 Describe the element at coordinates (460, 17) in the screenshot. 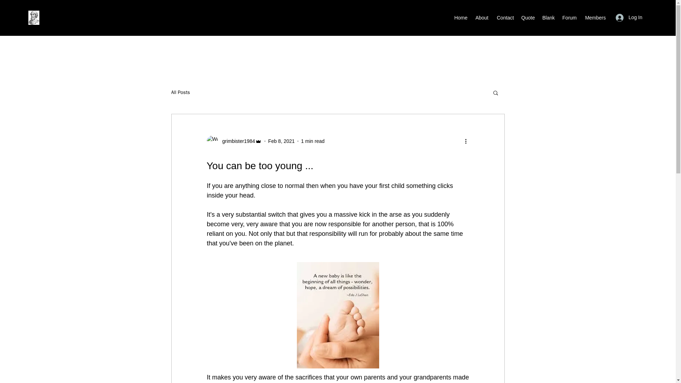

I see `Home` at that location.